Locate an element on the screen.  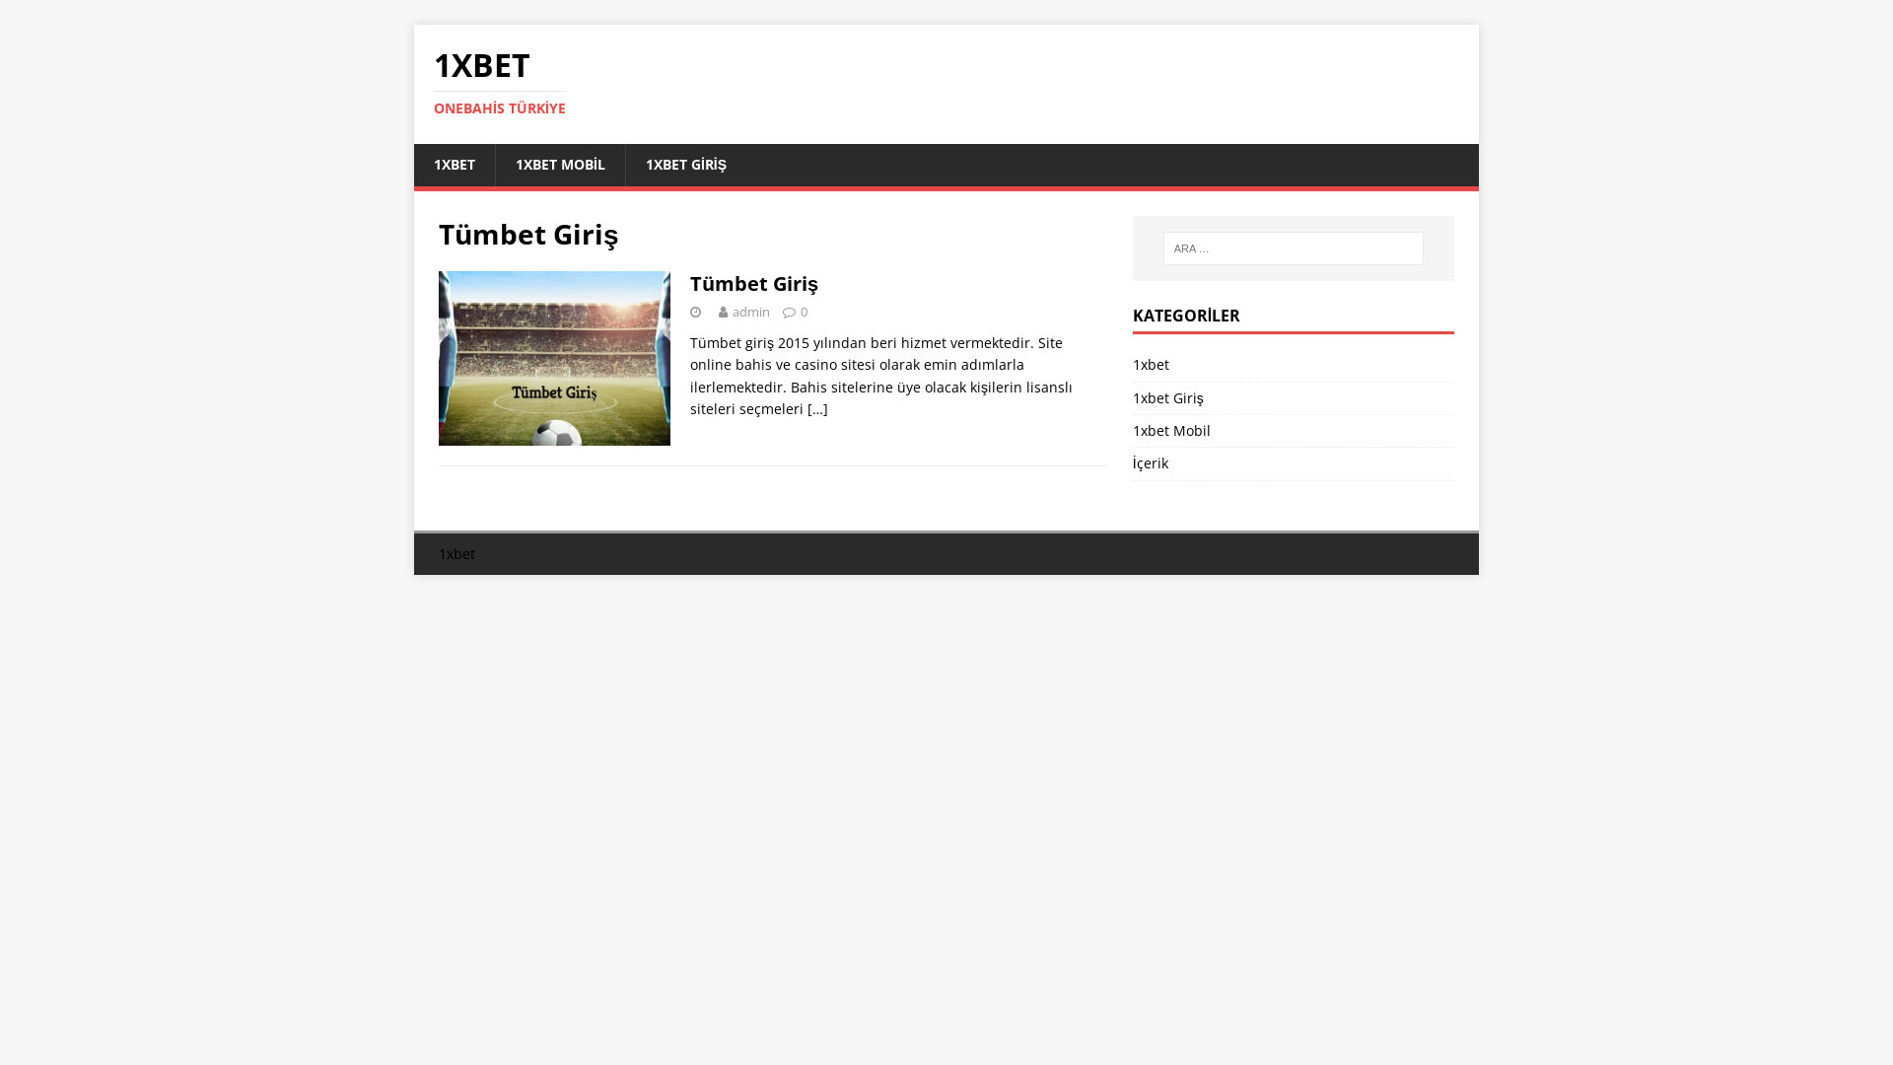
1XBET is located at coordinates (455, 165).